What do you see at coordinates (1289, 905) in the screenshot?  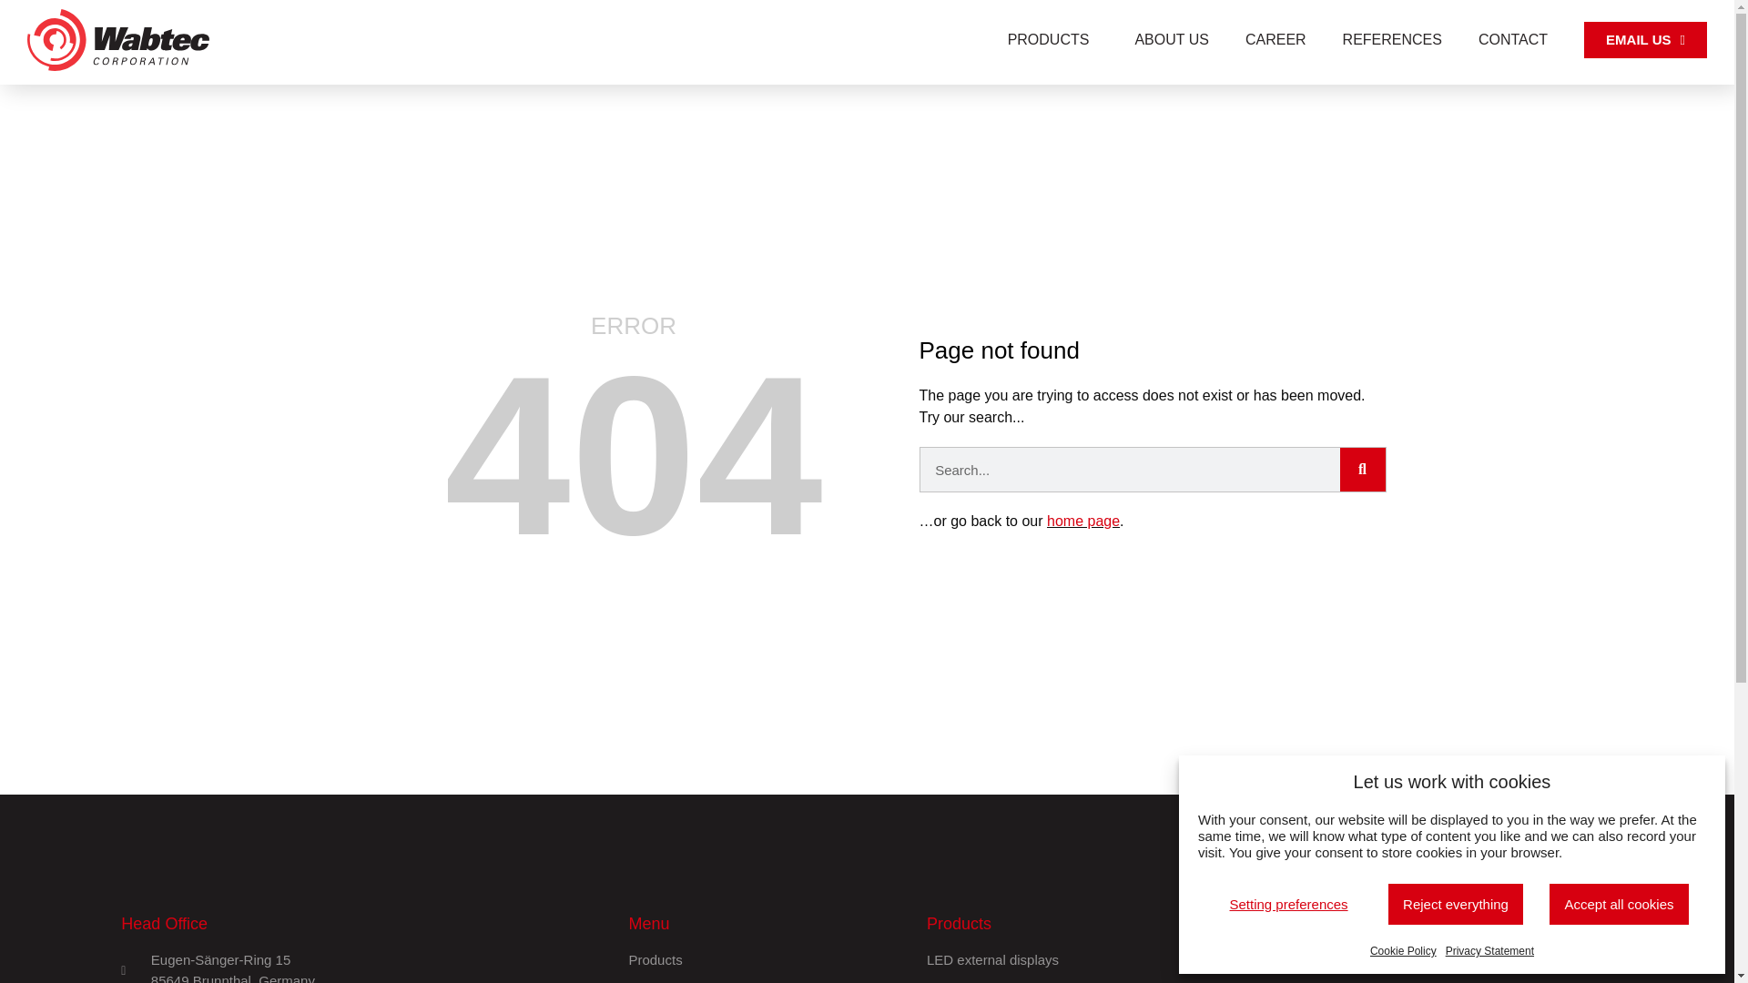 I see `Setting preferences` at bounding box center [1289, 905].